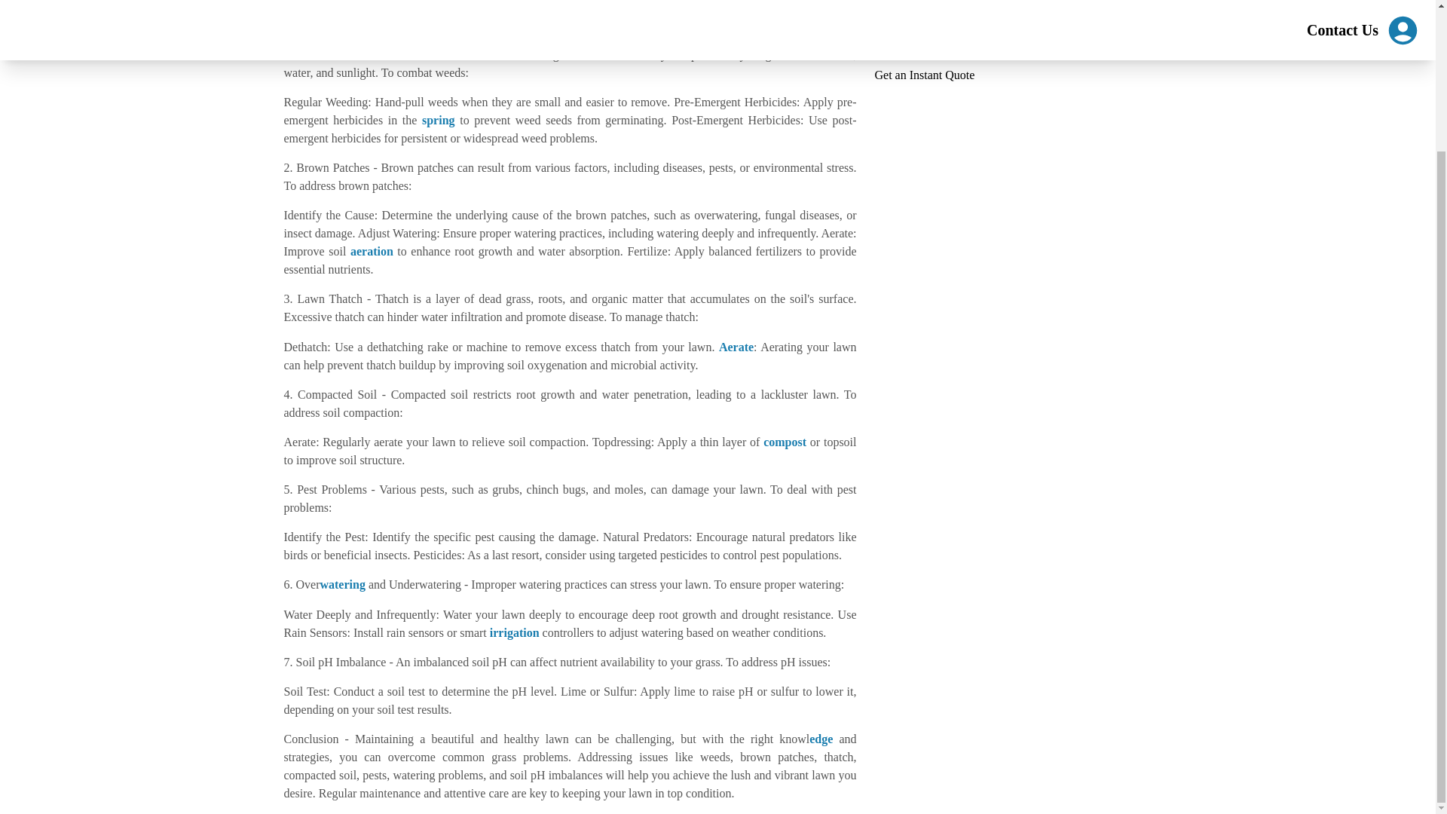 The image size is (1447, 814). What do you see at coordinates (610, 54) in the screenshot?
I see `lawn care` at bounding box center [610, 54].